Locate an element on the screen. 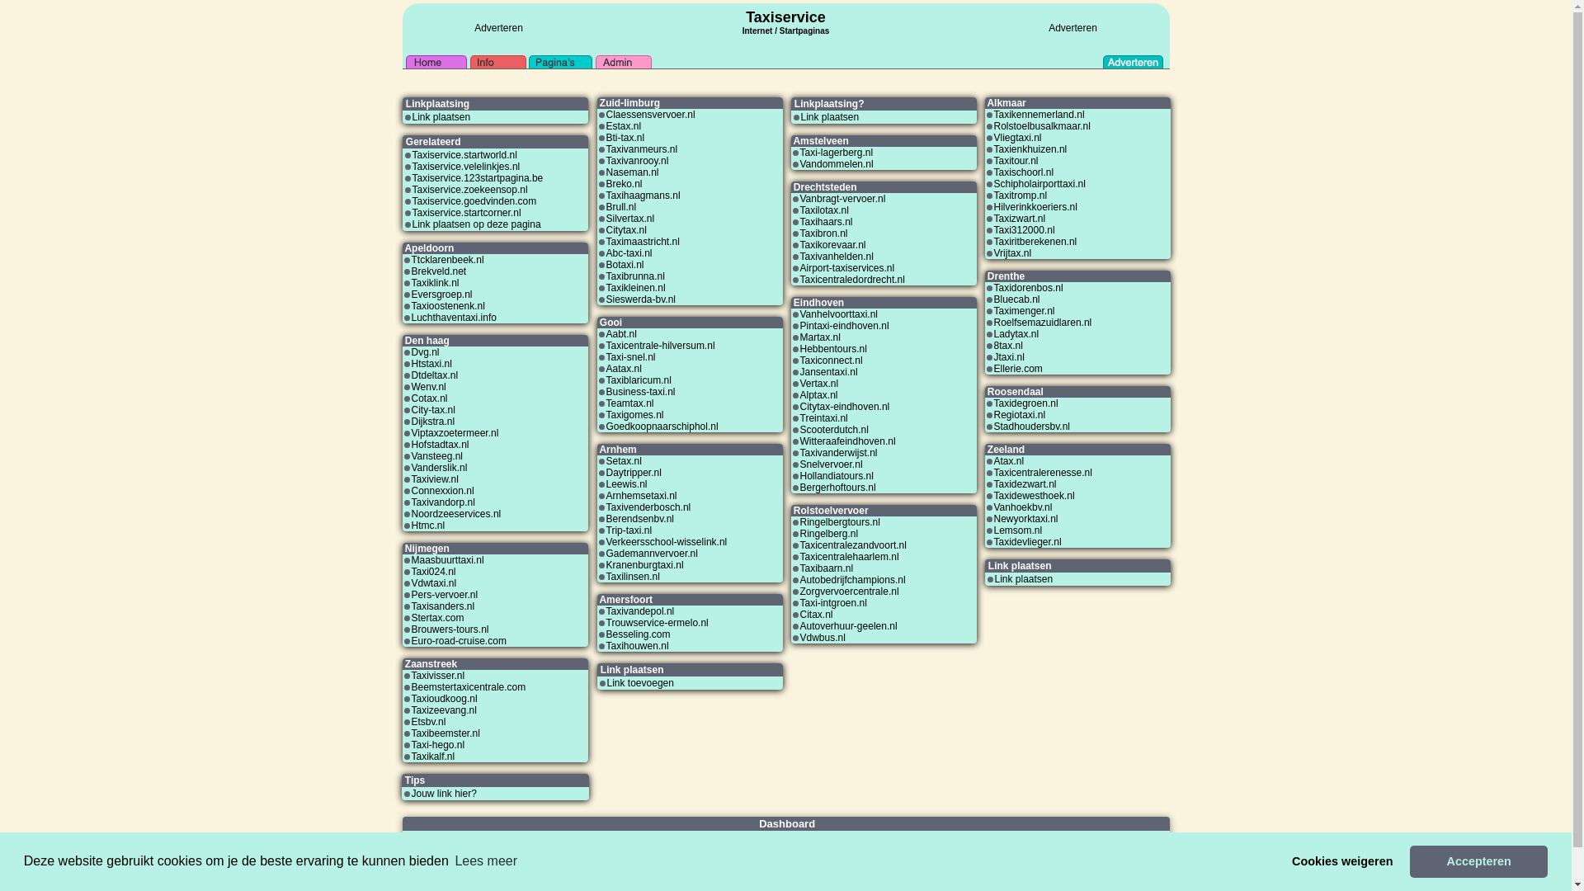 Image resolution: width=1584 pixels, height=891 pixels. Ringelbergtours.nl is located at coordinates (840, 522).